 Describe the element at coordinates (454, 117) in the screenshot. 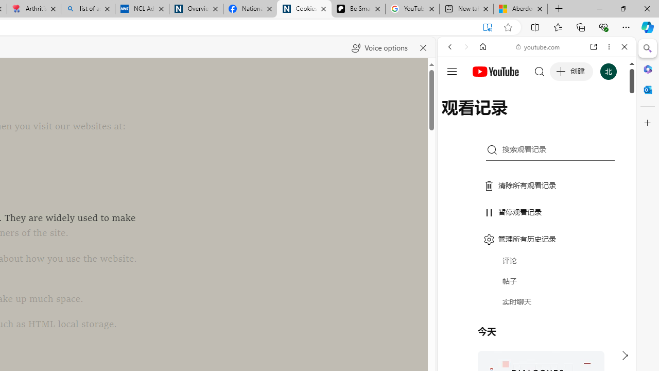

I see `WEB  ` at that location.